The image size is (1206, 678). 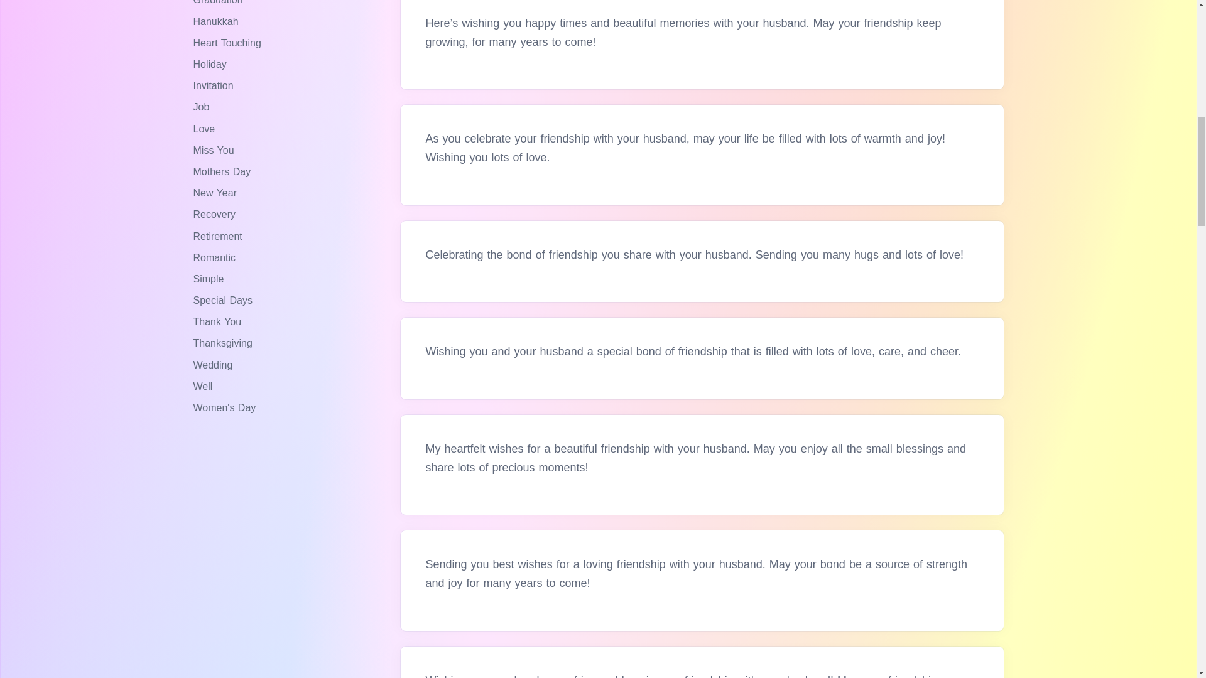 I want to click on Romantic, so click(x=216, y=257).